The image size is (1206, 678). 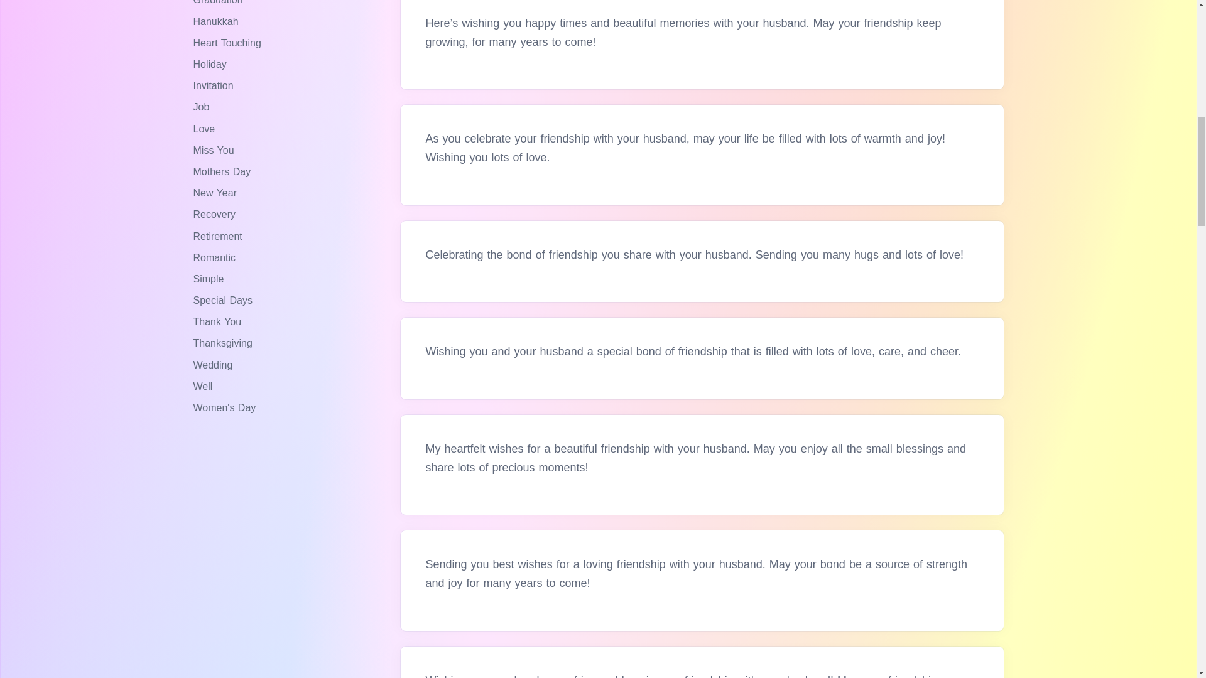 I want to click on Romantic, so click(x=216, y=257).